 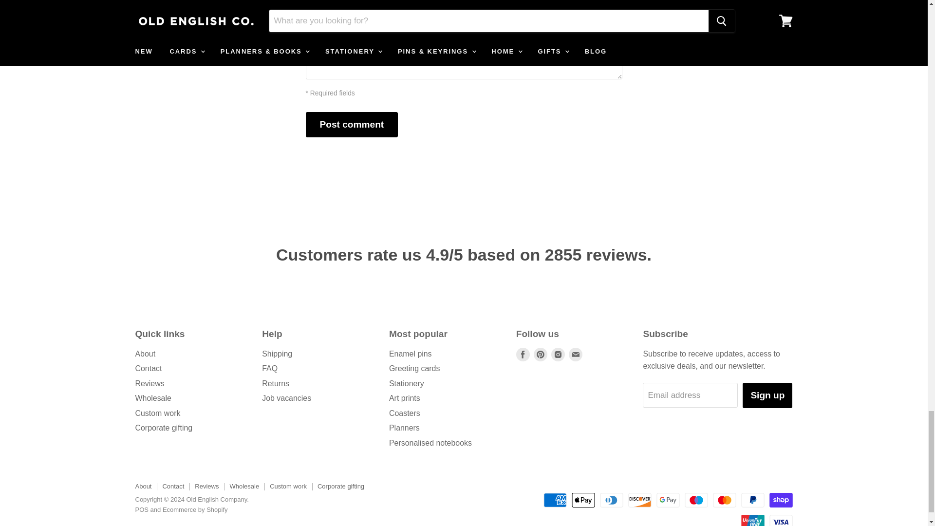 What do you see at coordinates (558, 354) in the screenshot?
I see `Instagram` at bounding box center [558, 354].